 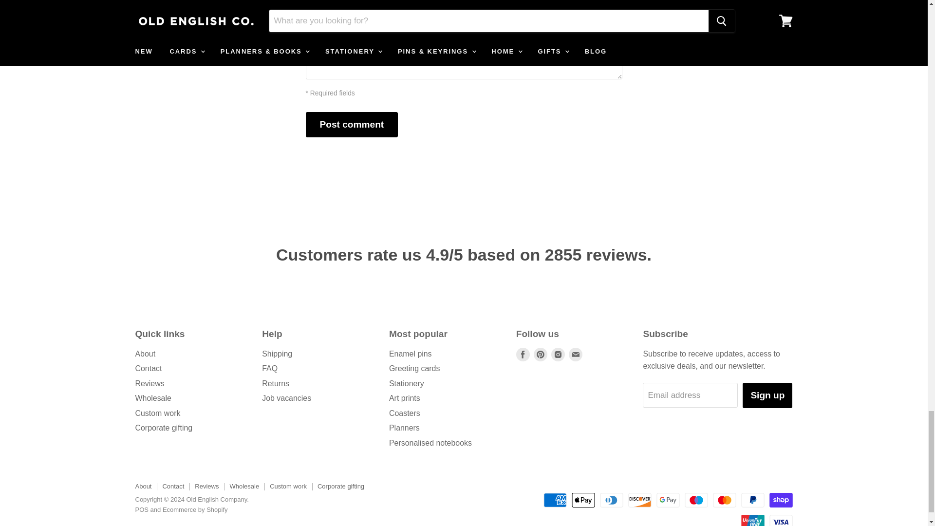 What do you see at coordinates (558, 354) in the screenshot?
I see `Instagram` at bounding box center [558, 354].